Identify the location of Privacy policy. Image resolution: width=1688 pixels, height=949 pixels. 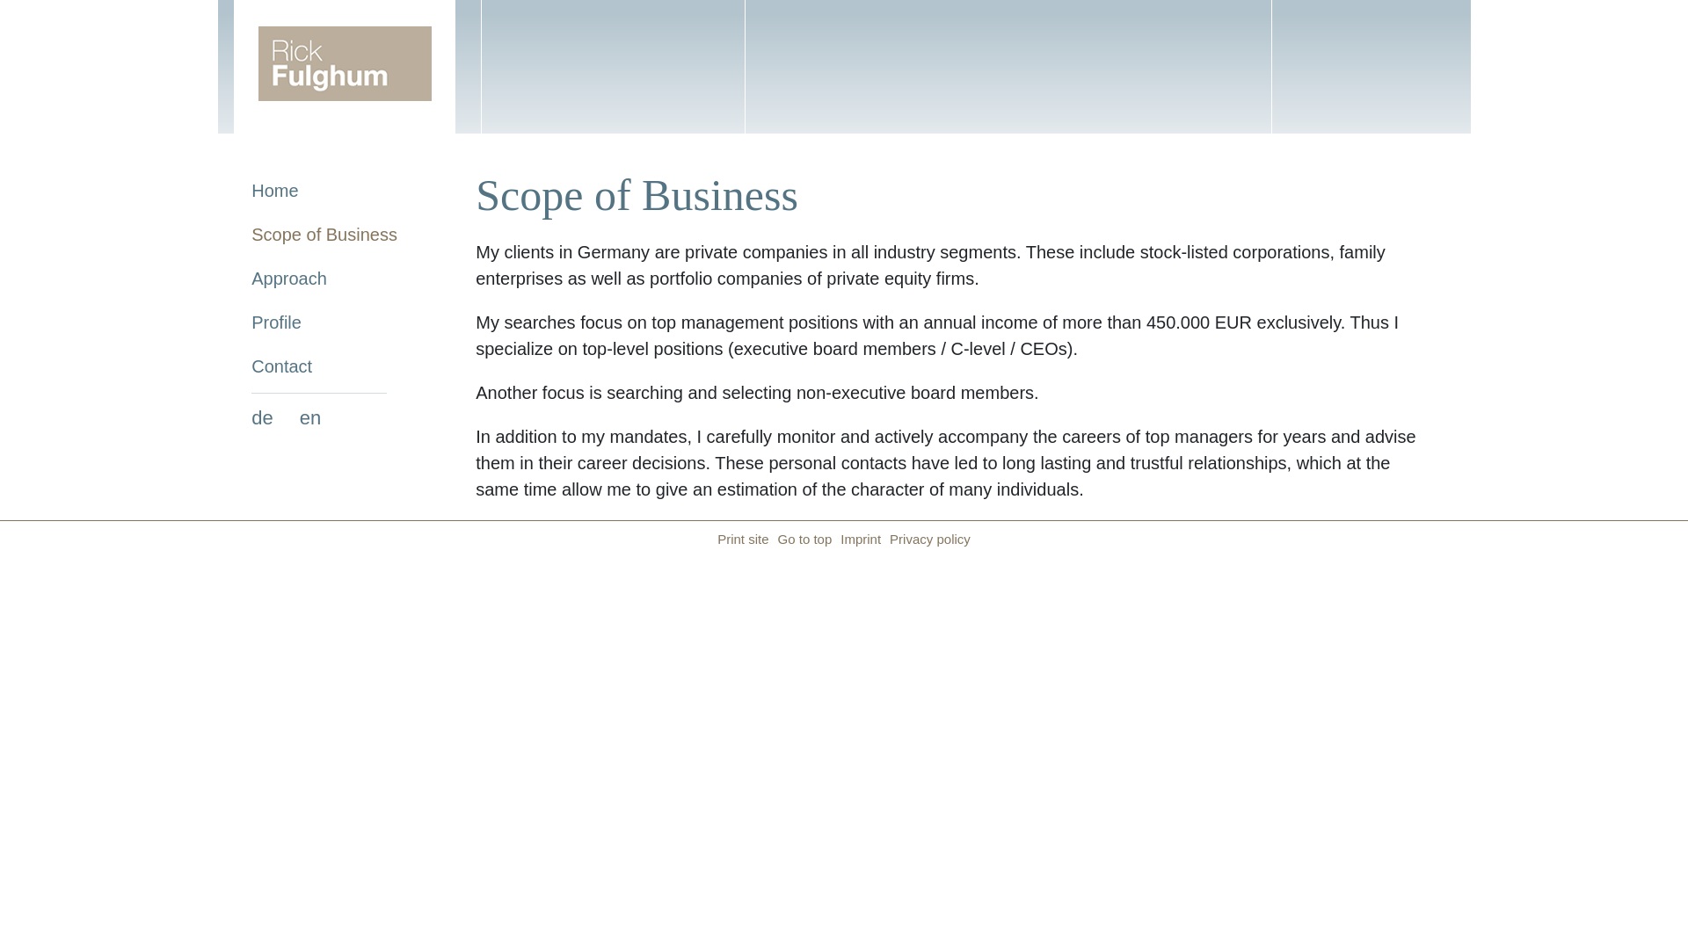
(926, 539).